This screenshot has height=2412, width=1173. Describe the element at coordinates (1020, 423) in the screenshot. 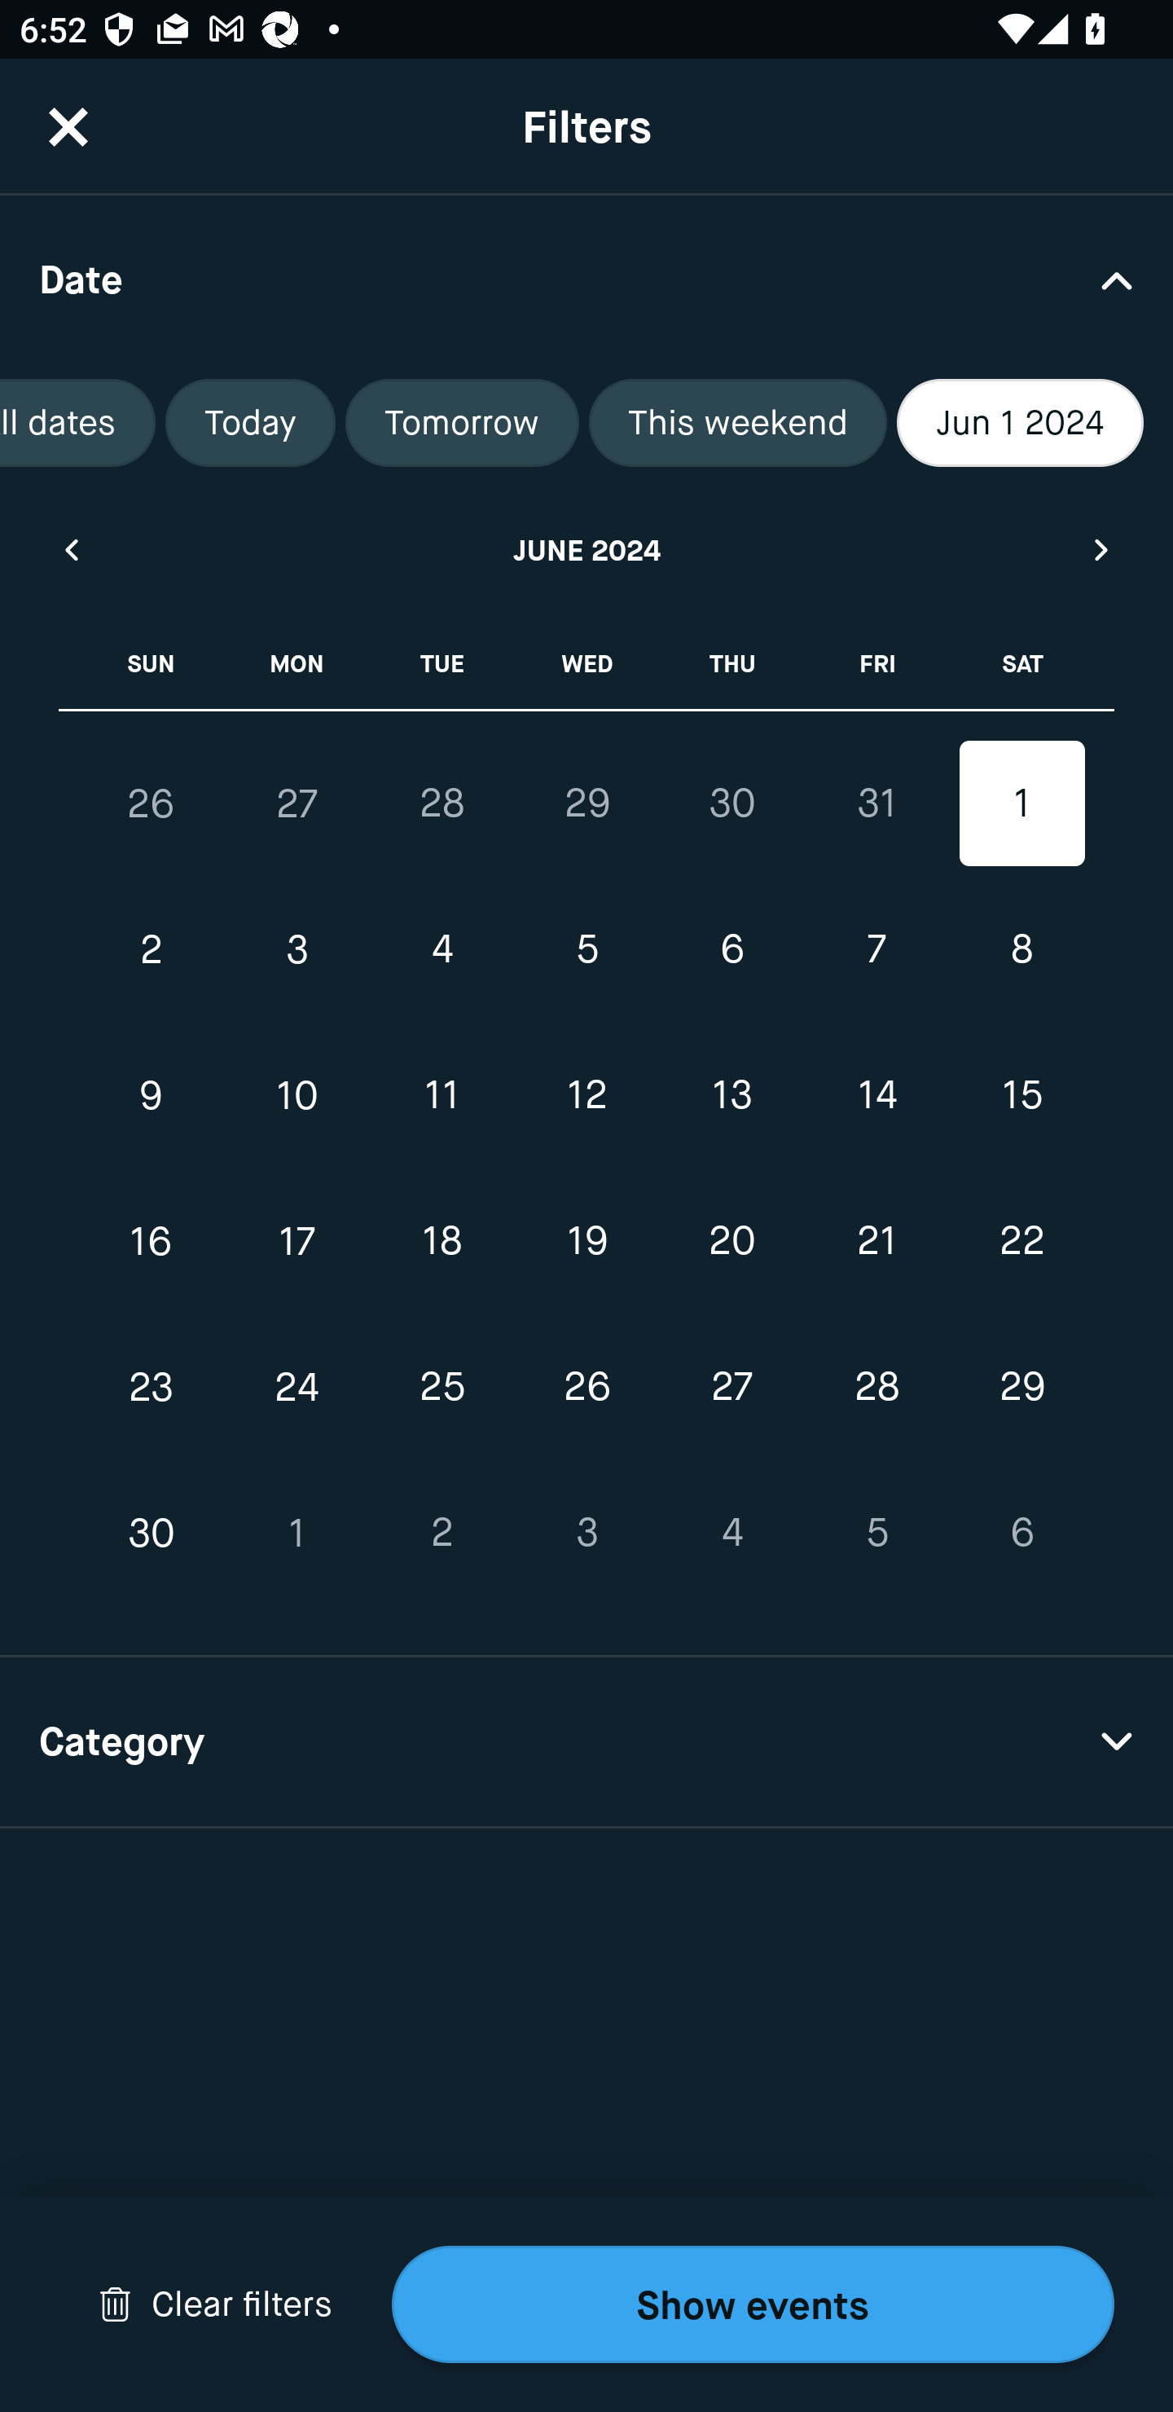

I see `Jun 1 2024` at that location.